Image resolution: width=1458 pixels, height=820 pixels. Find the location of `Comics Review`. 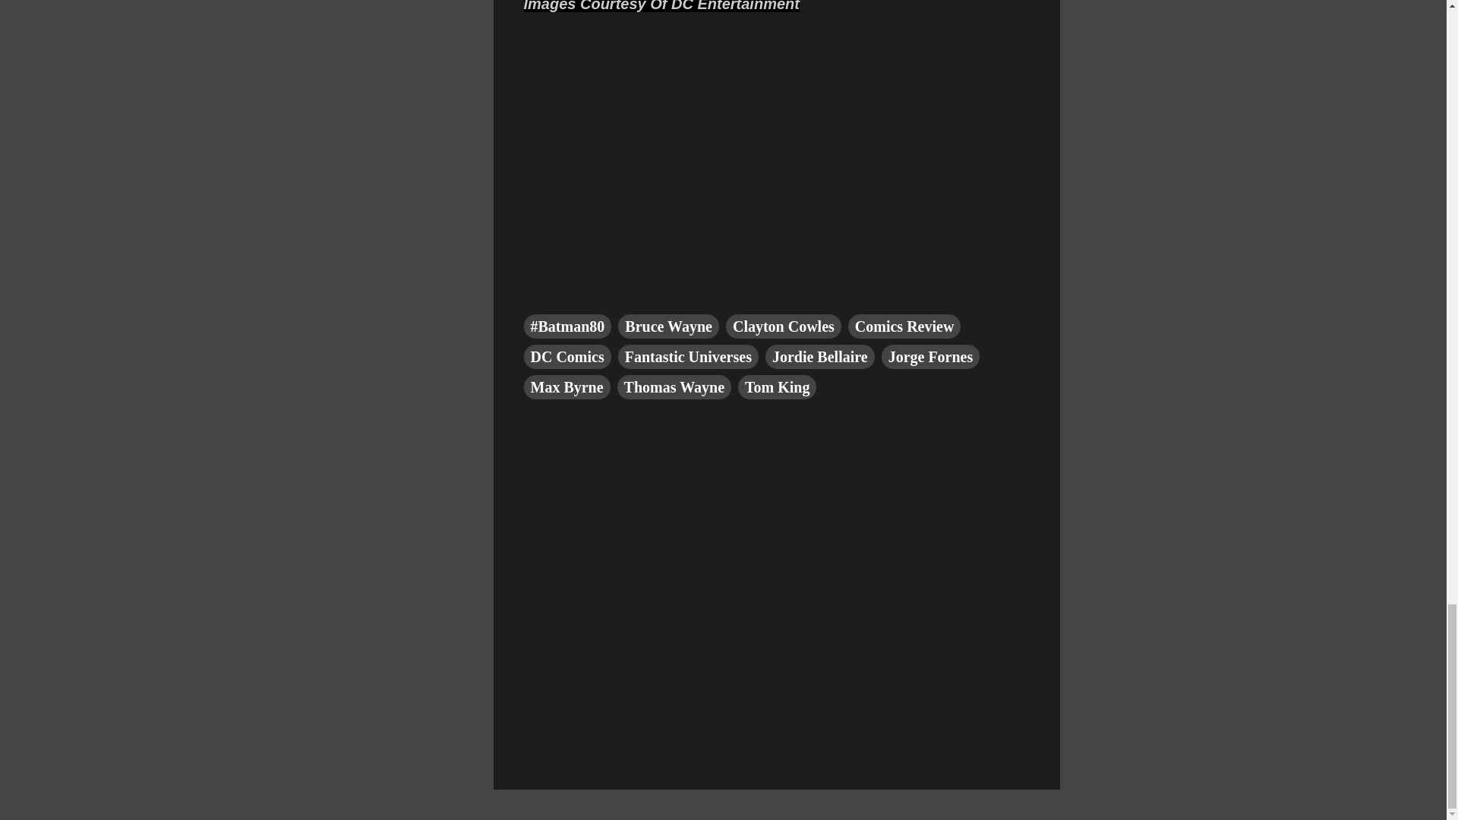

Comics Review is located at coordinates (904, 326).